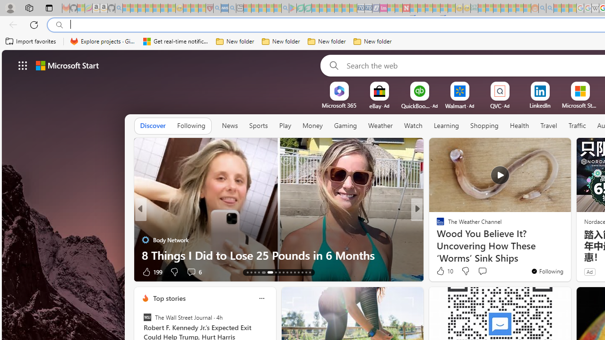  What do you see at coordinates (487, 271) in the screenshot?
I see `View comments 10 Comment` at bounding box center [487, 271].